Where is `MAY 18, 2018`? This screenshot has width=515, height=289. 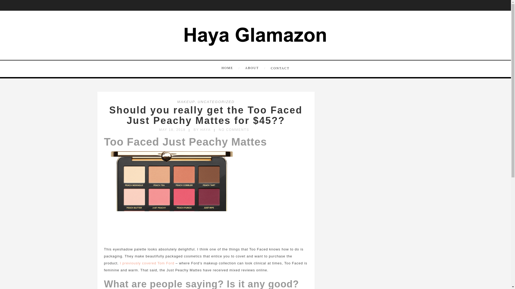
MAY 18, 2018 is located at coordinates (172, 130).